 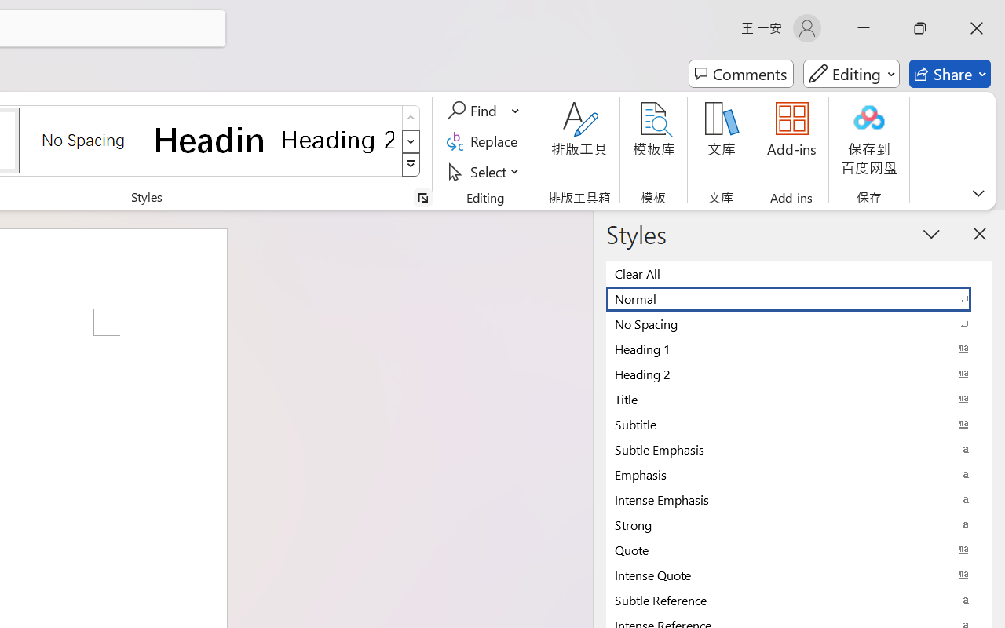 What do you see at coordinates (411, 118) in the screenshot?
I see `Row up` at bounding box center [411, 118].